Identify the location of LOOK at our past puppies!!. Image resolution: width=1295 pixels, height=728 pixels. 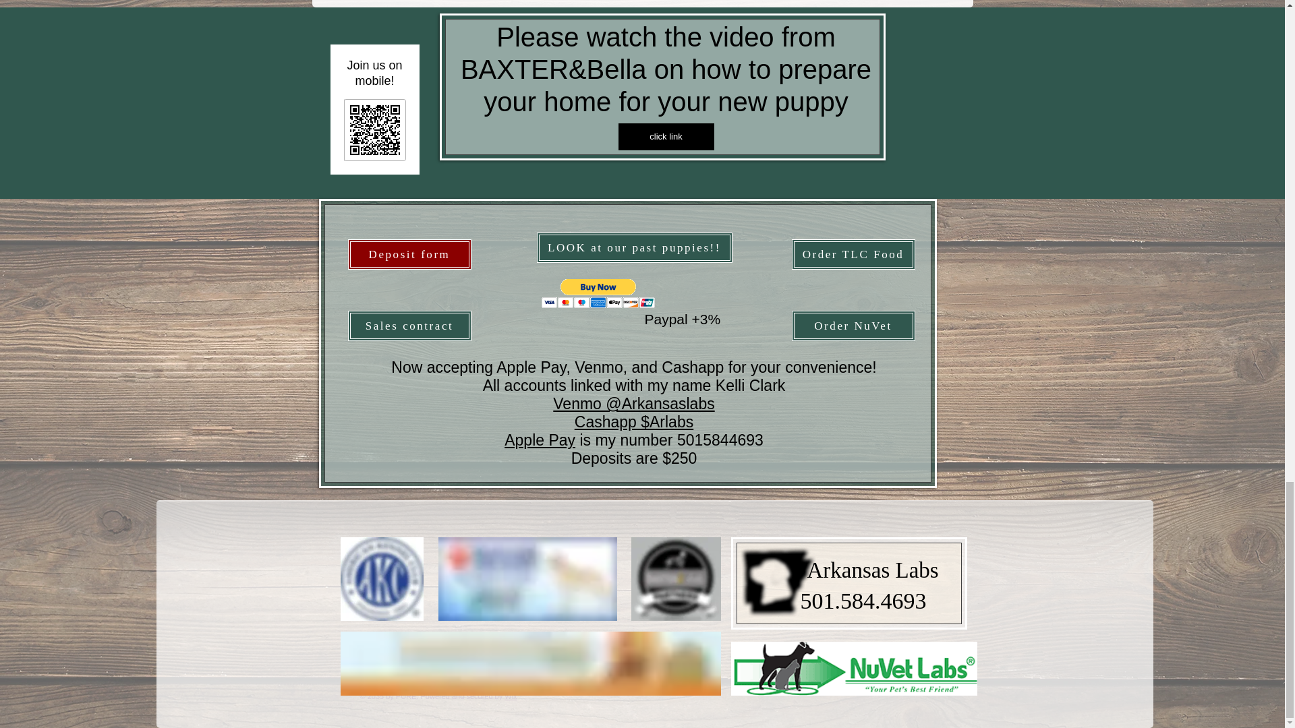
(635, 247).